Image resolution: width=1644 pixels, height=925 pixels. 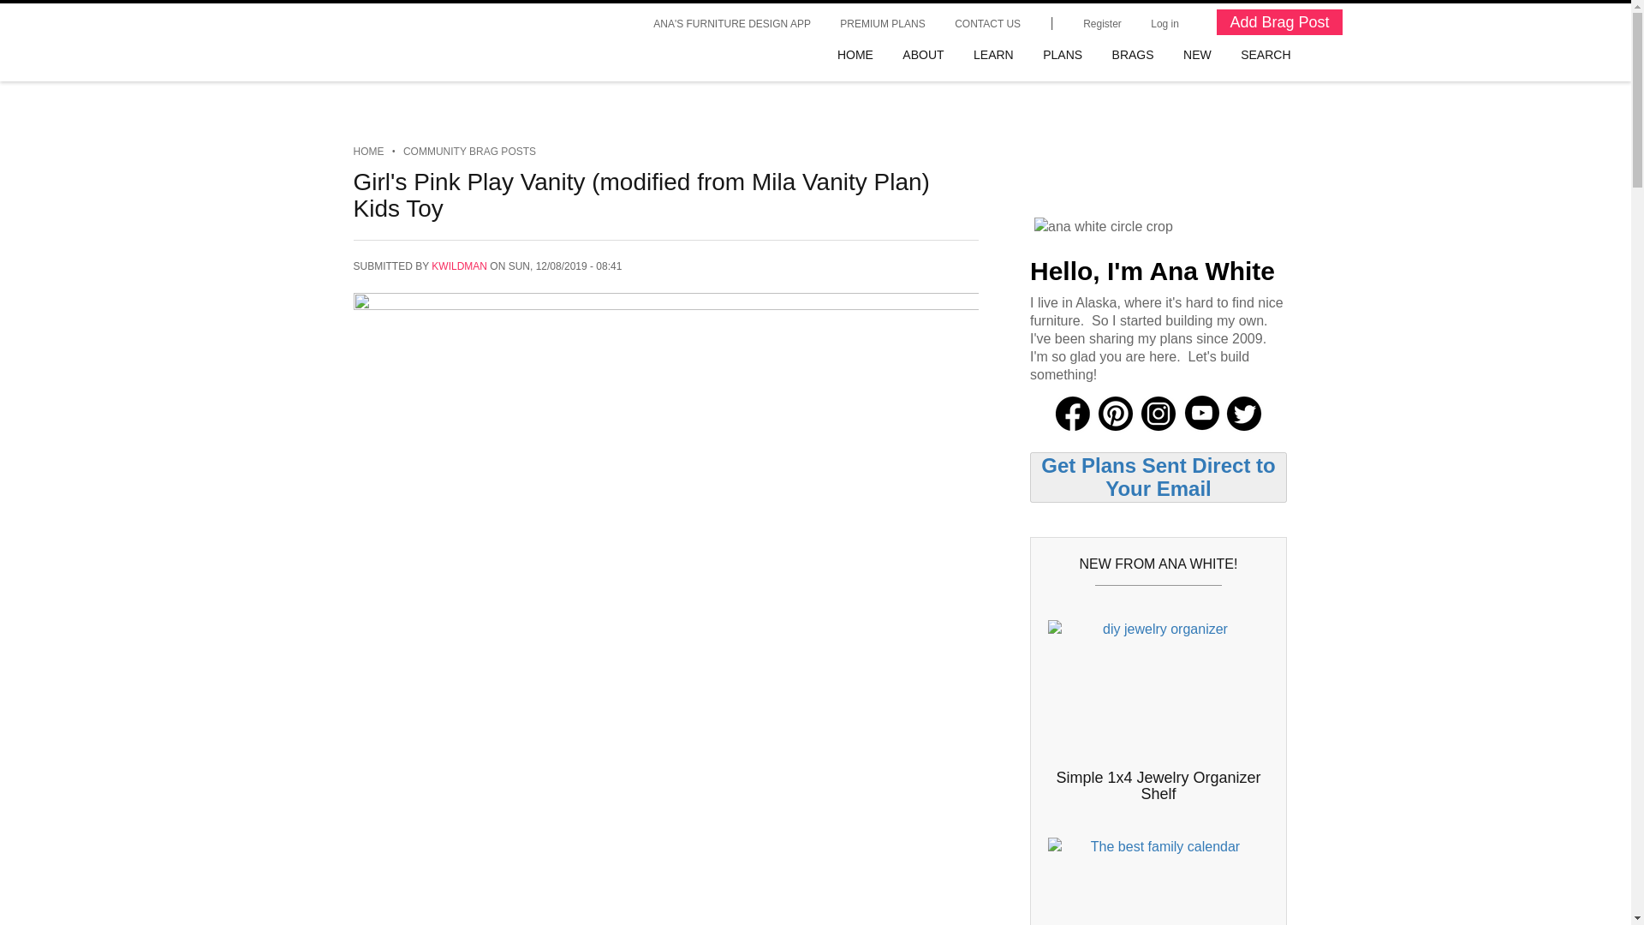 What do you see at coordinates (882, 23) in the screenshot?
I see `PREMIUM PLANS` at bounding box center [882, 23].